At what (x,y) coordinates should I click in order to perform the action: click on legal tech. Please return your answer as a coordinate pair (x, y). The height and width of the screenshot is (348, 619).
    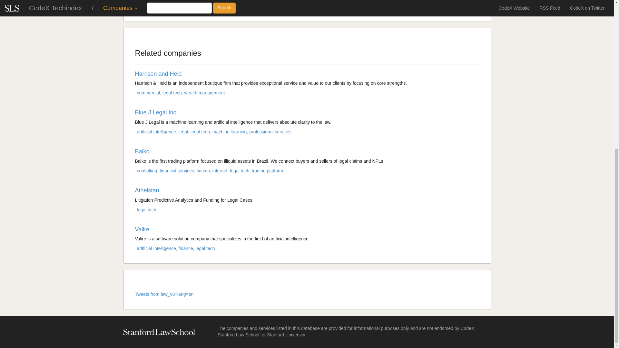
    Looking at the image, I should click on (172, 92).